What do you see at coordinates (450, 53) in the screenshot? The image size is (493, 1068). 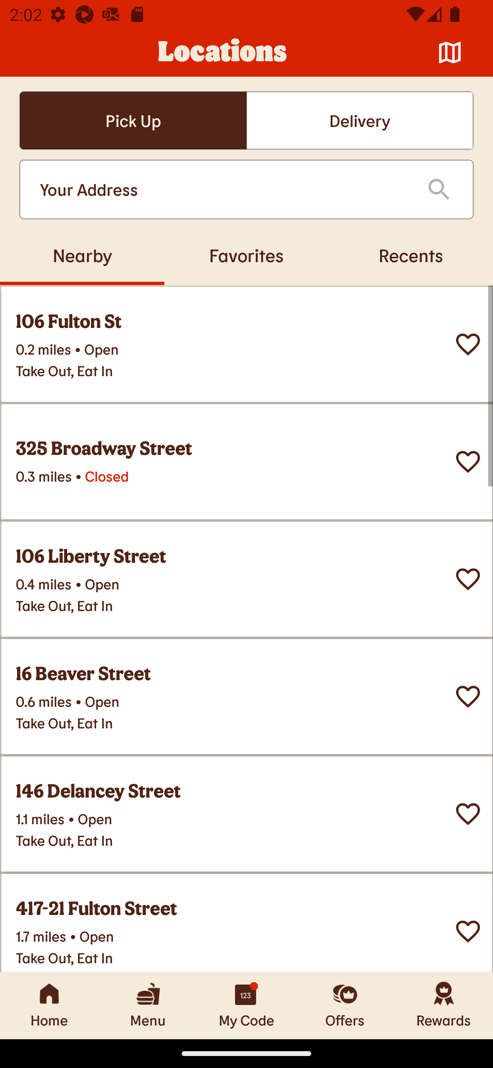 I see `Map 󰦂` at bounding box center [450, 53].